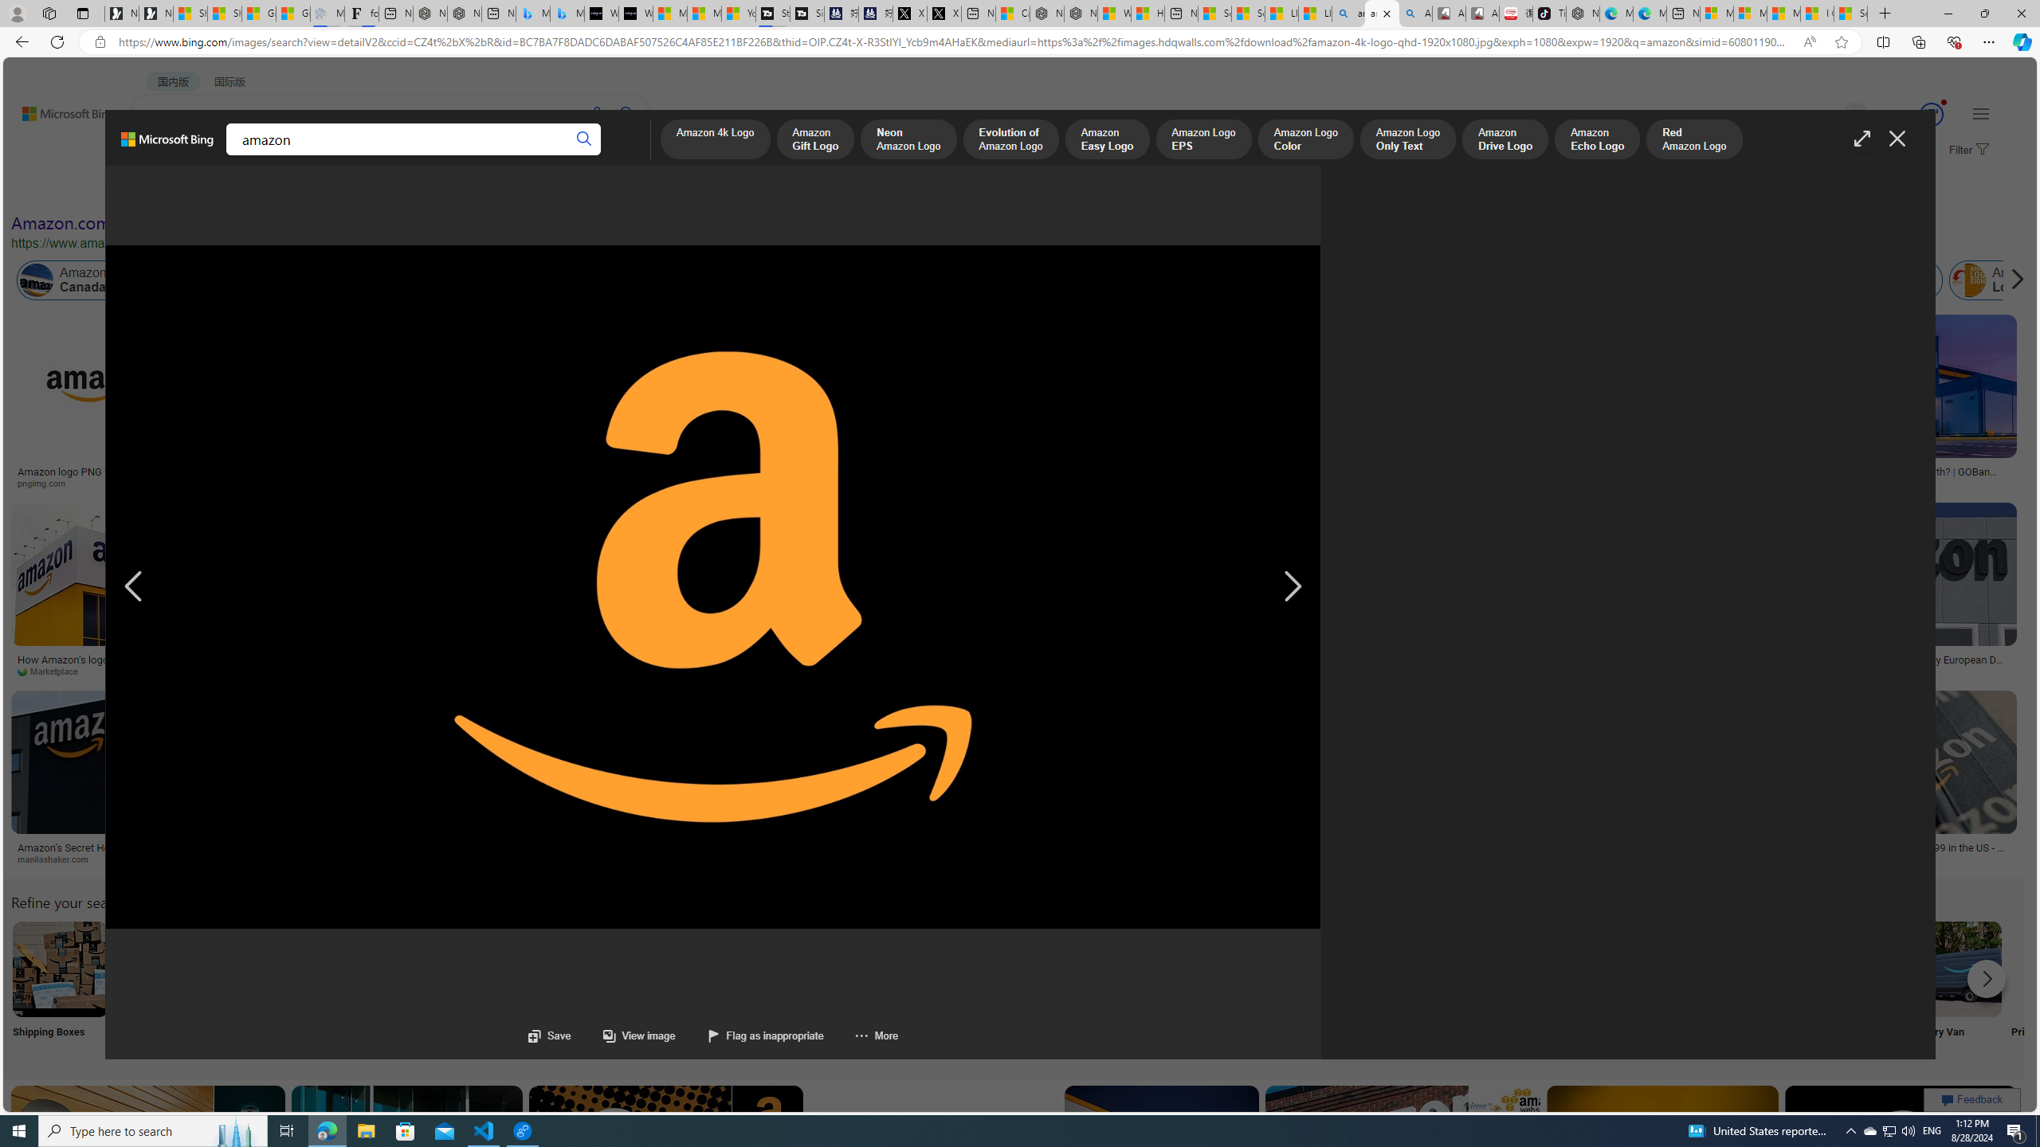 This screenshot has width=2040, height=1147. What do you see at coordinates (1533, 989) in the screenshot?
I see `Amazon Visa Card Login Visa Card Login` at bounding box center [1533, 989].